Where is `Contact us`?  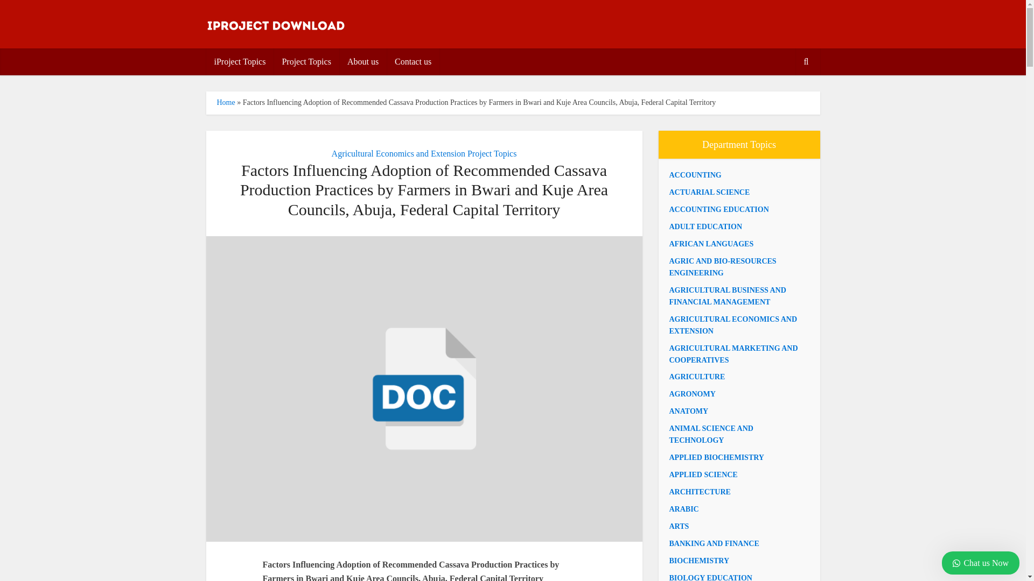 Contact us is located at coordinates (413, 61).